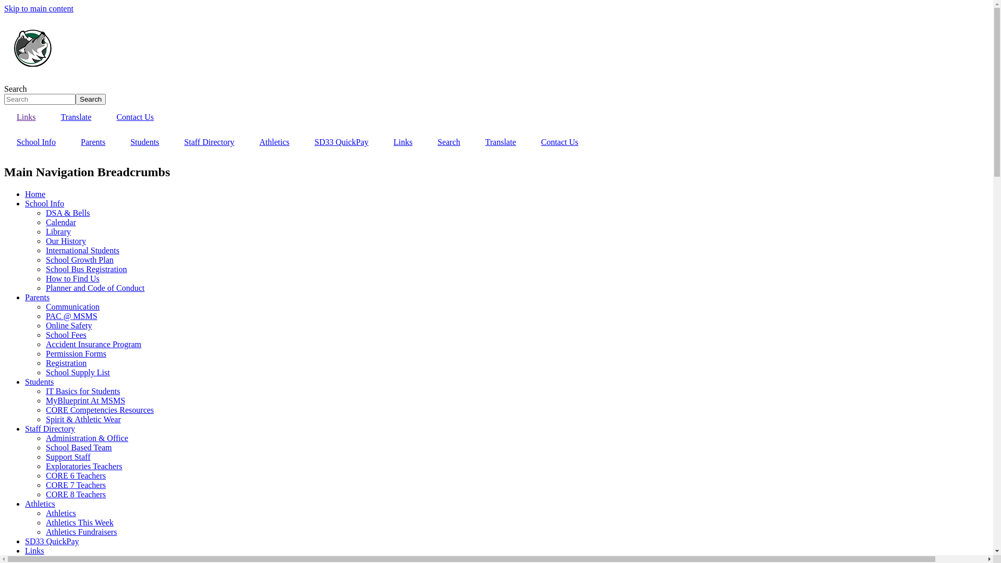 The width and height of the screenshot is (1001, 563). What do you see at coordinates (73, 278) in the screenshot?
I see `How to Find Us` at bounding box center [73, 278].